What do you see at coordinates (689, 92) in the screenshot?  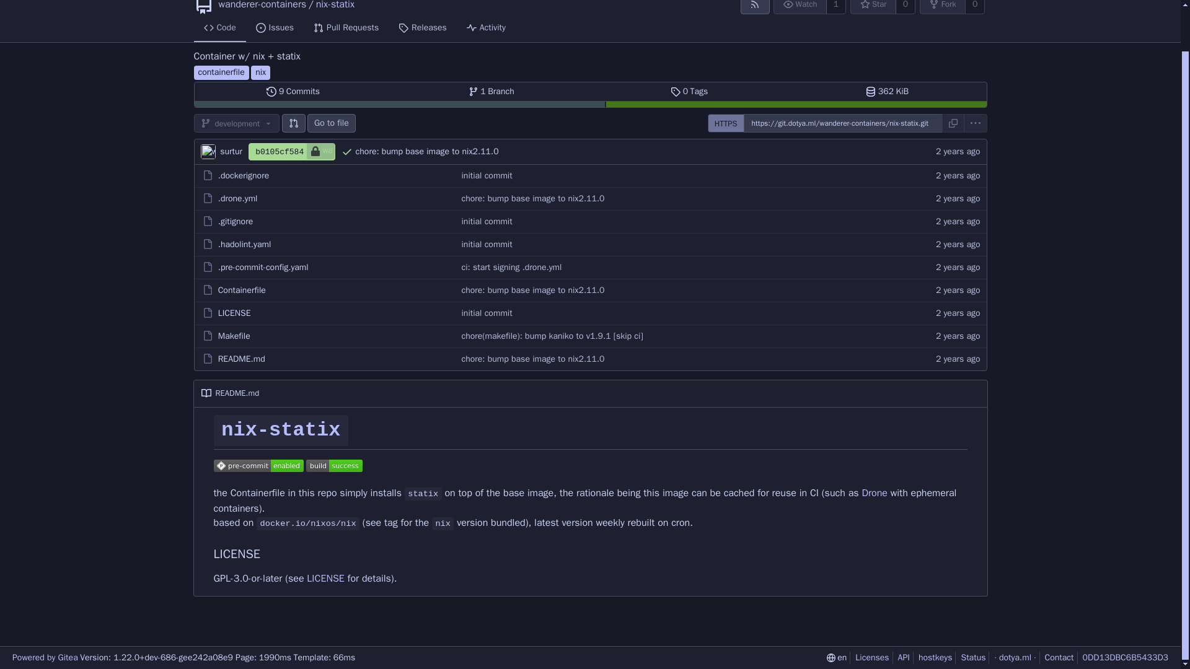 I see `Code` at bounding box center [689, 92].